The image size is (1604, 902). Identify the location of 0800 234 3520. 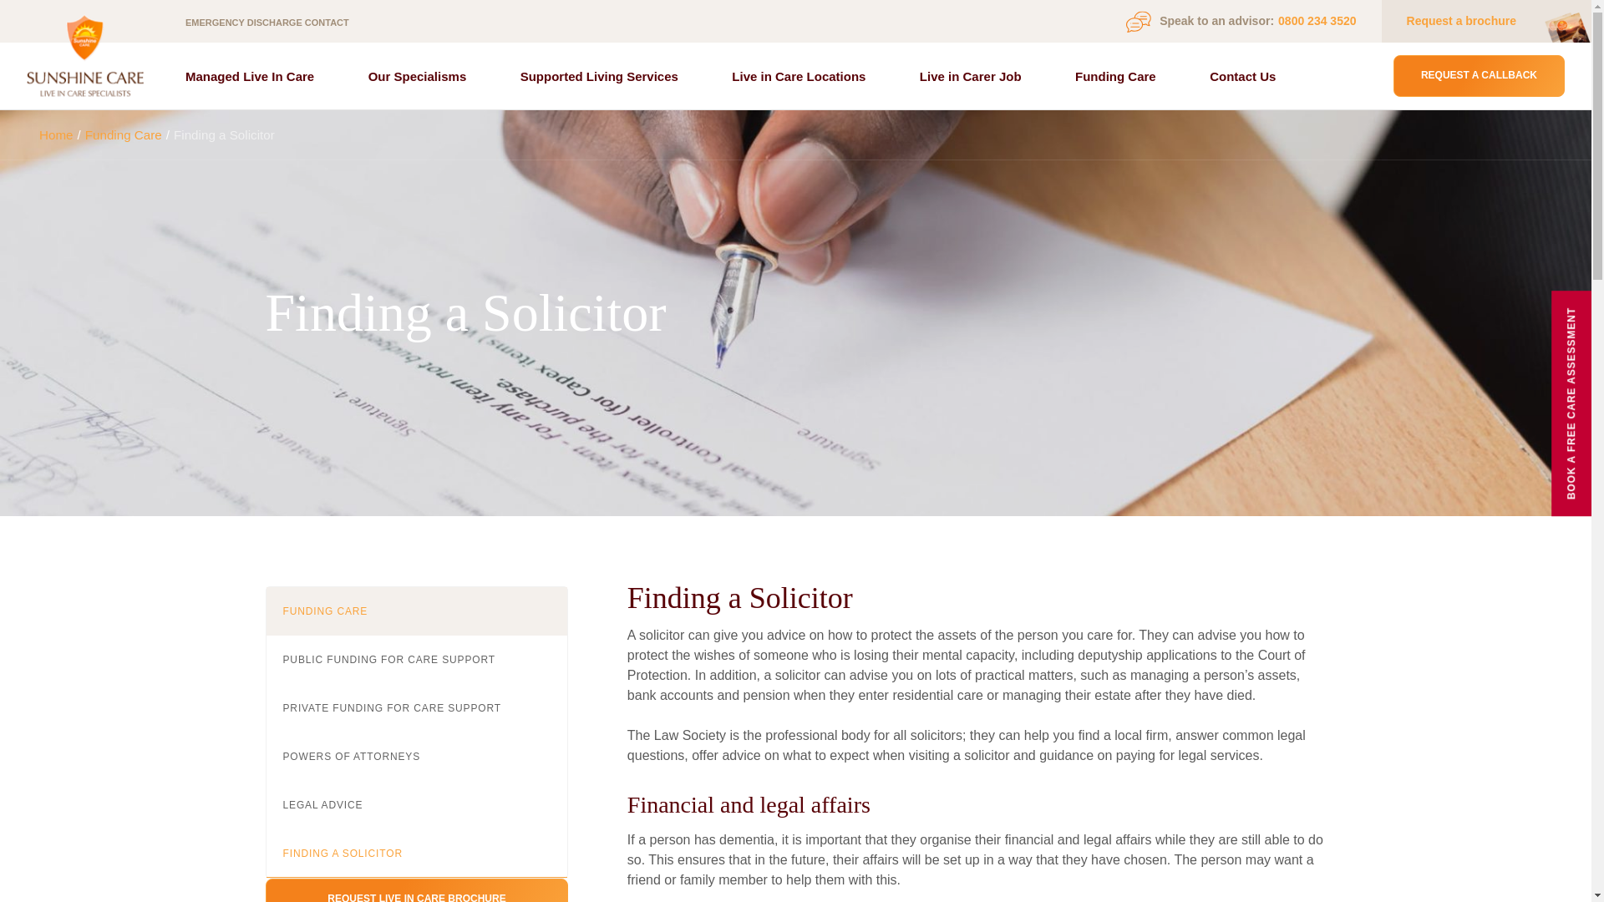
(1317, 21).